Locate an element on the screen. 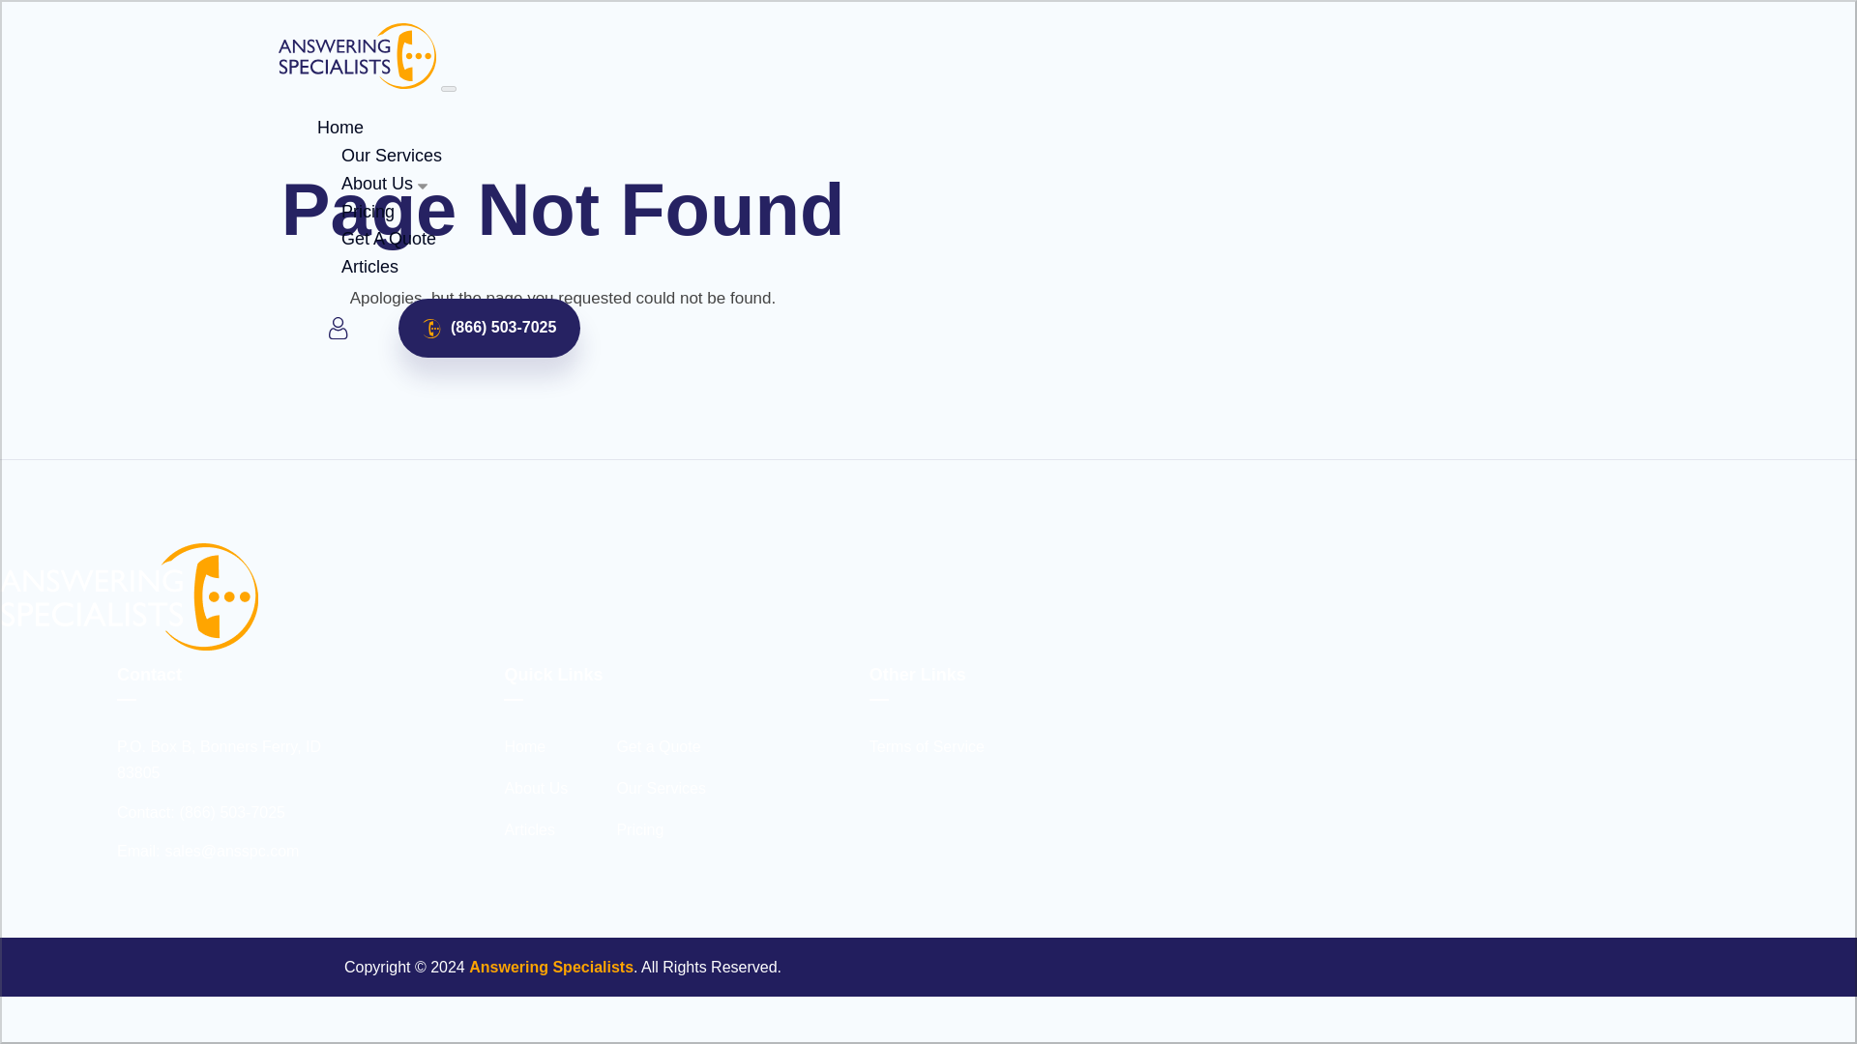  Answering Specialists is located at coordinates (551, 967).